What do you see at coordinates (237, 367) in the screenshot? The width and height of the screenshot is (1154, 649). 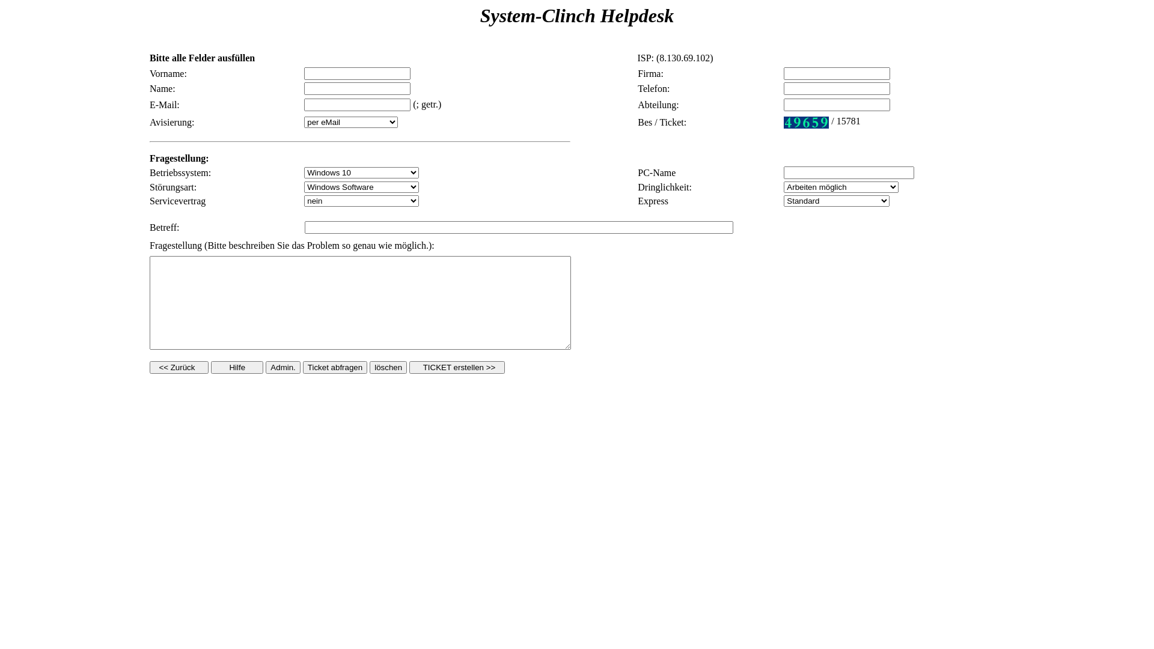 I see `      Hilfe      ` at bounding box center [237, 367].